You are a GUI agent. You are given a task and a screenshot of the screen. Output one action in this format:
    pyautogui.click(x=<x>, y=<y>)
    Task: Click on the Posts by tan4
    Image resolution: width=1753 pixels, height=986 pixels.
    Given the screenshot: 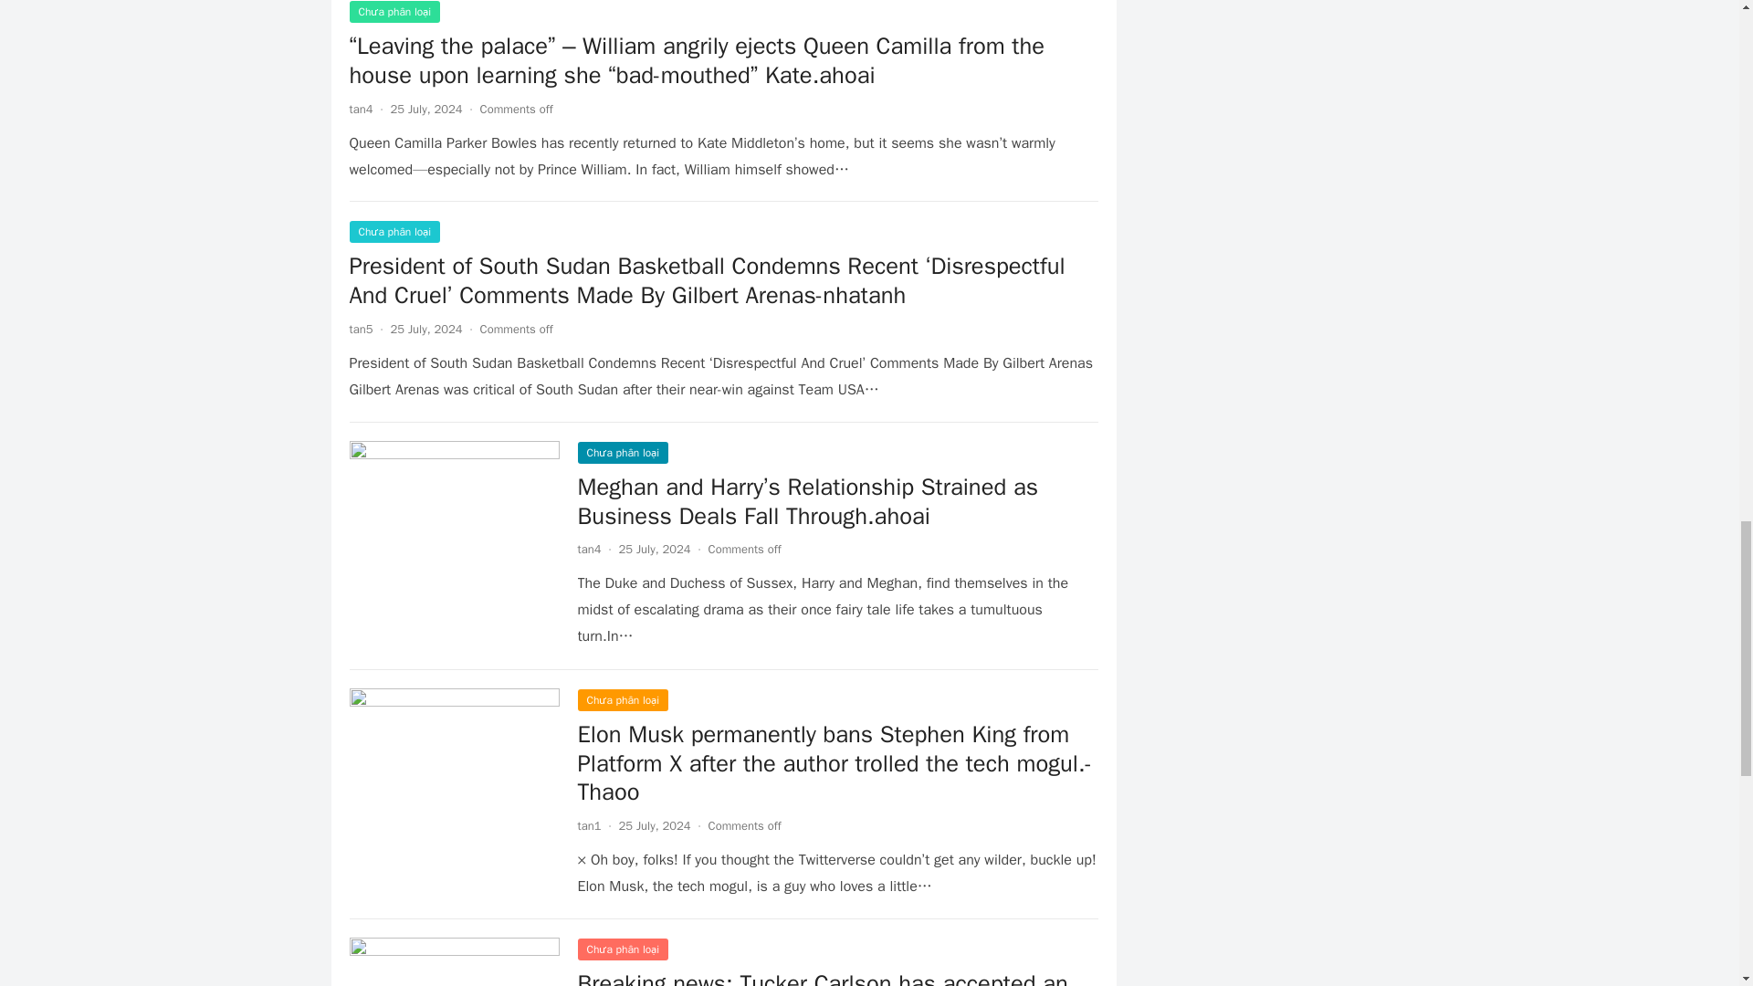 What is the action you would take?
    pyautogui.click(x=588, y=549)
    